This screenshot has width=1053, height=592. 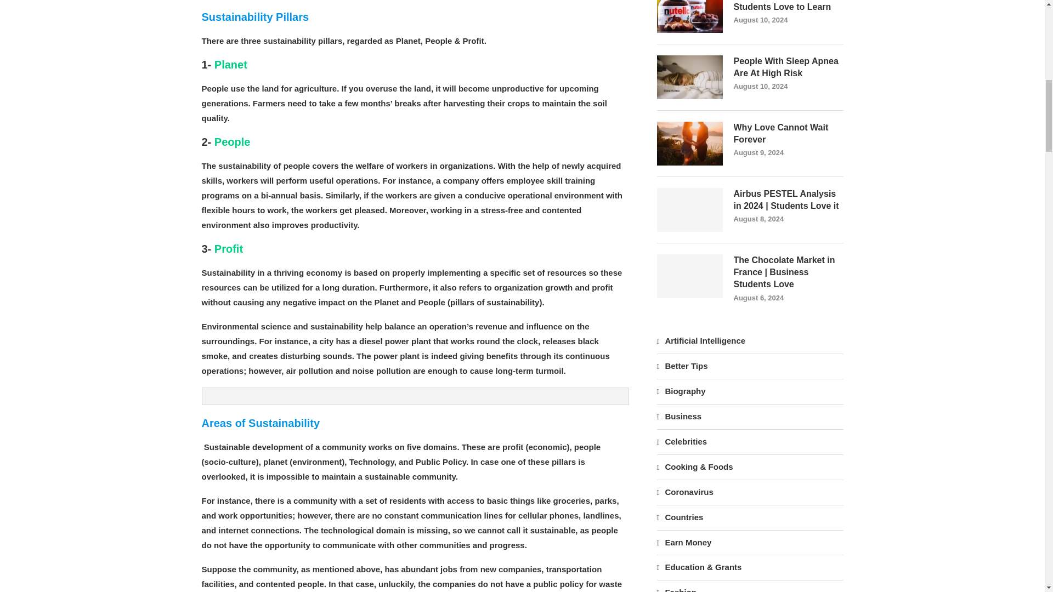 I want to click on People With Sleep Apnea Are At High Risk, so click(x=690, y=77).